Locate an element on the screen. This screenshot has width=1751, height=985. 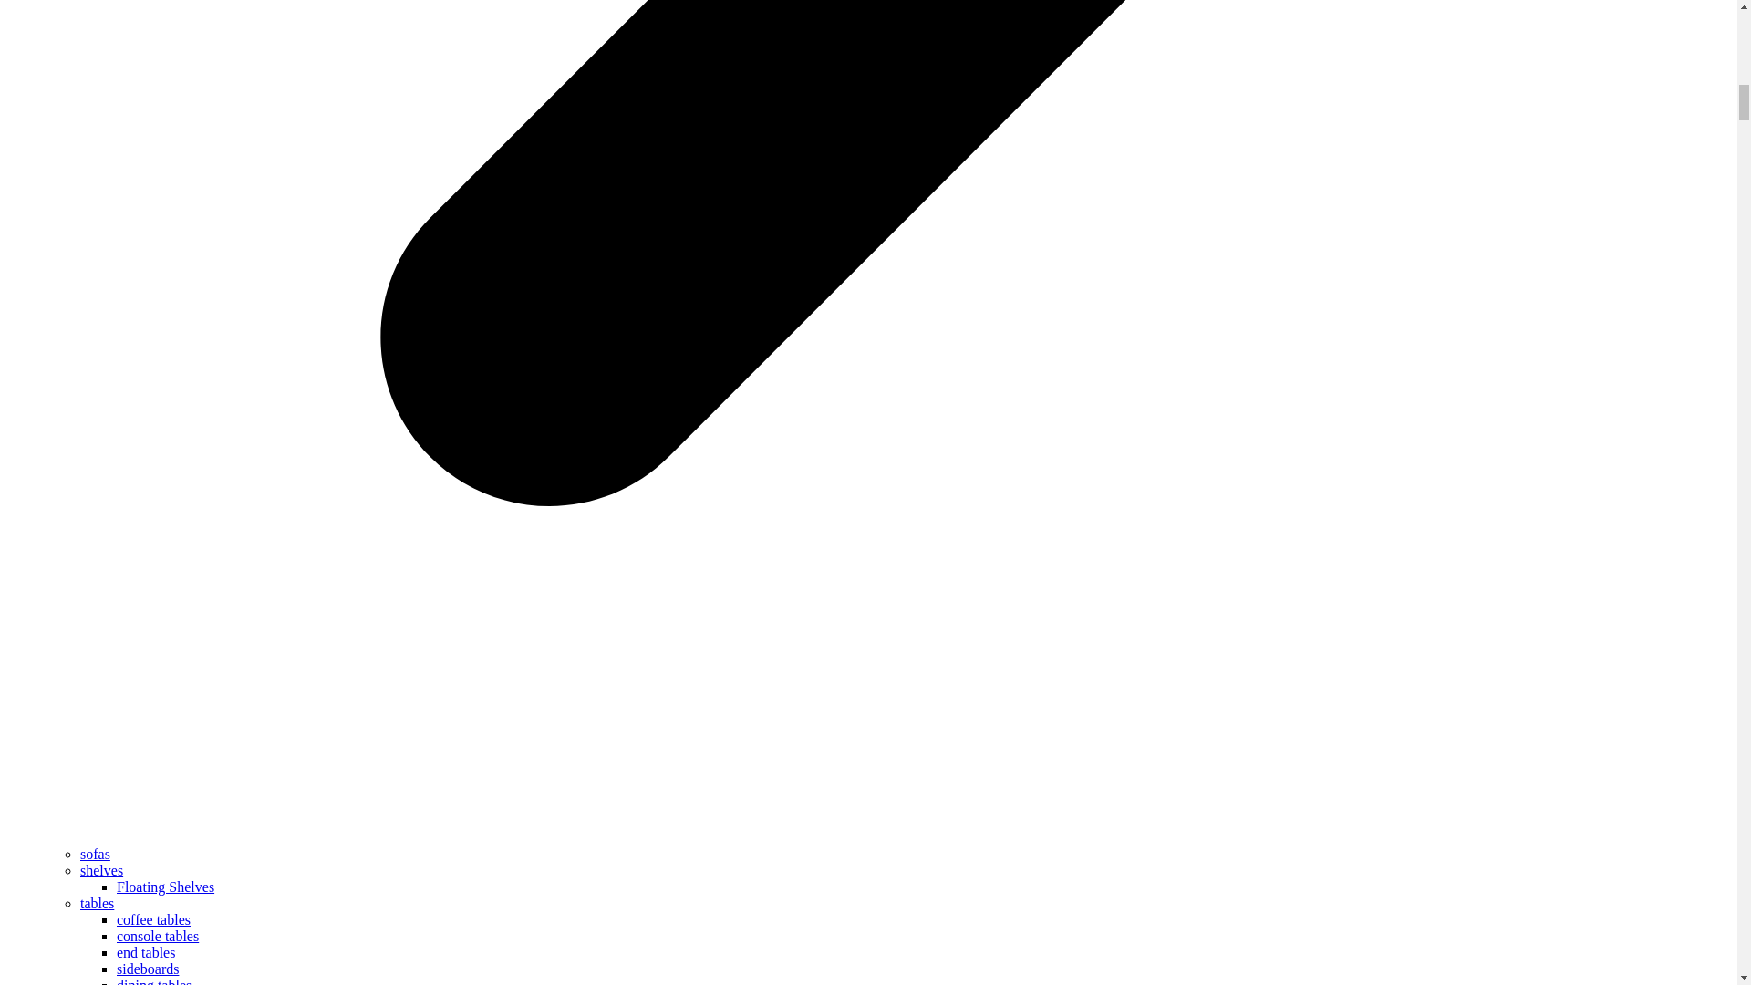
sideboards is located at coordinates (148, 969).